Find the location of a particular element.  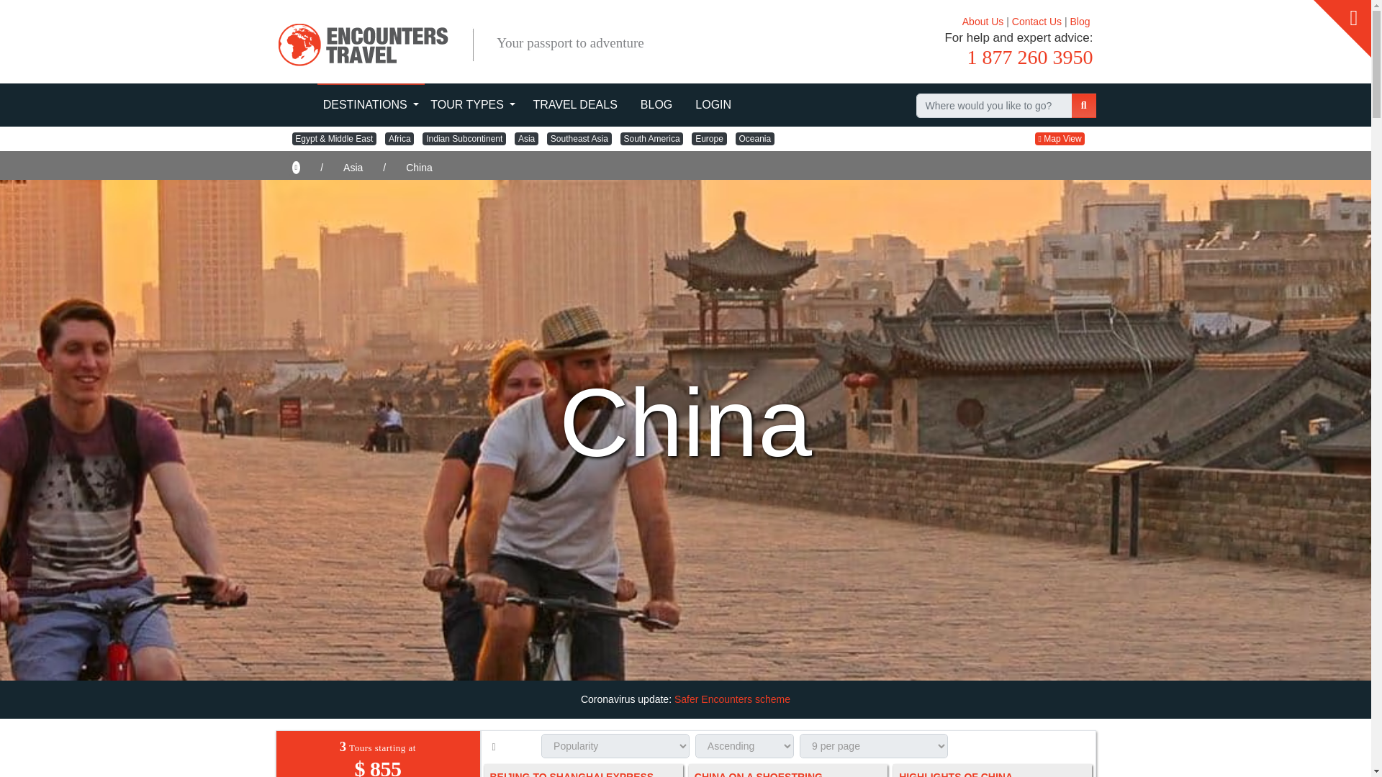

Blog is located at coordinates (1080, 21).